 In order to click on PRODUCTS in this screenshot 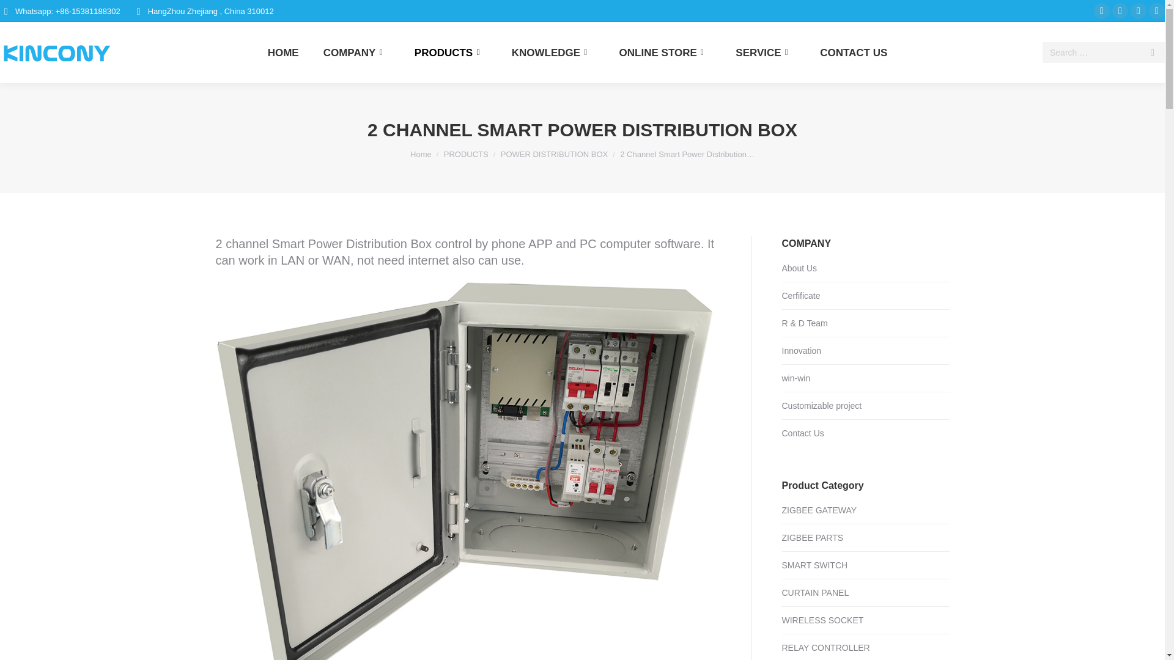, I will do `click(451, 53)`.